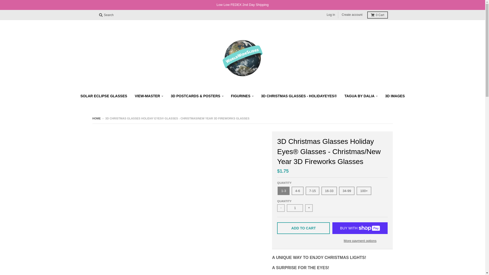 Image resolution: width=489 pixels, height=275 pixels. What do you see at coordinates (106, 15) in the screenshot?
I see `Search` at bounding box center [106, 15].